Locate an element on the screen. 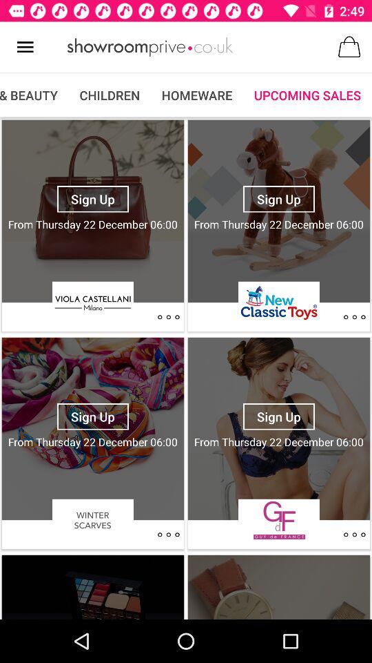  click details is located at coordinates (354, 535).